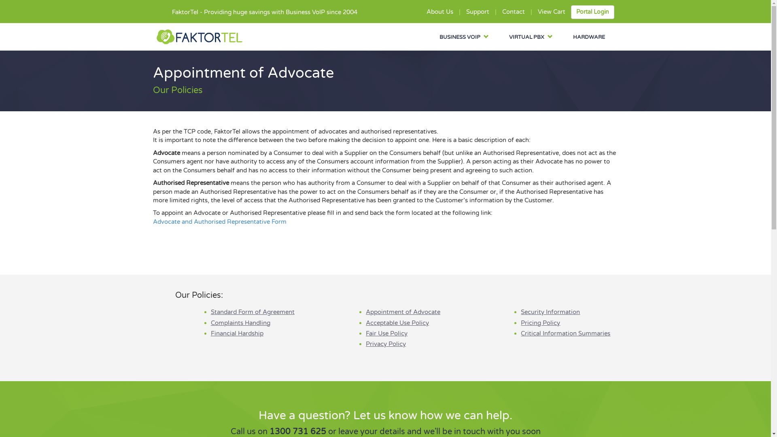 Image resolution: width=777 pixels, height=437 pixels. Describe the element at coordinates (440, 12) in the screenshot. I see `About Us` at that location.